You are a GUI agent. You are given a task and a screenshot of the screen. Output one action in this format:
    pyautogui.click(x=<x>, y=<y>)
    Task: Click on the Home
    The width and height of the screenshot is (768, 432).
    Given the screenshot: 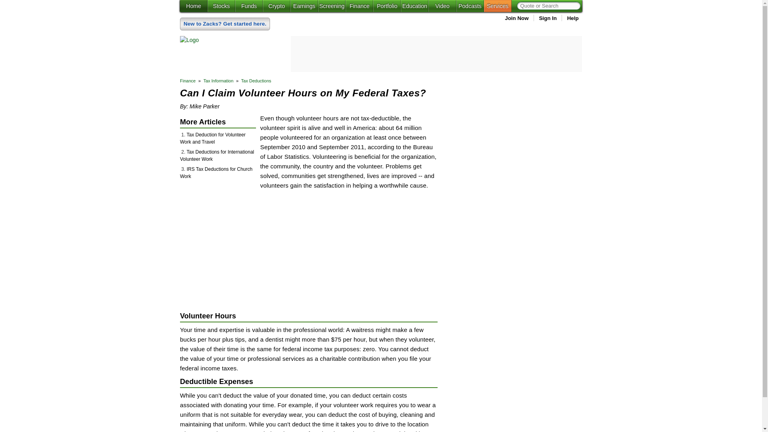 What is the action you would take?
    pyautogui.click(x=194, y=6)
    